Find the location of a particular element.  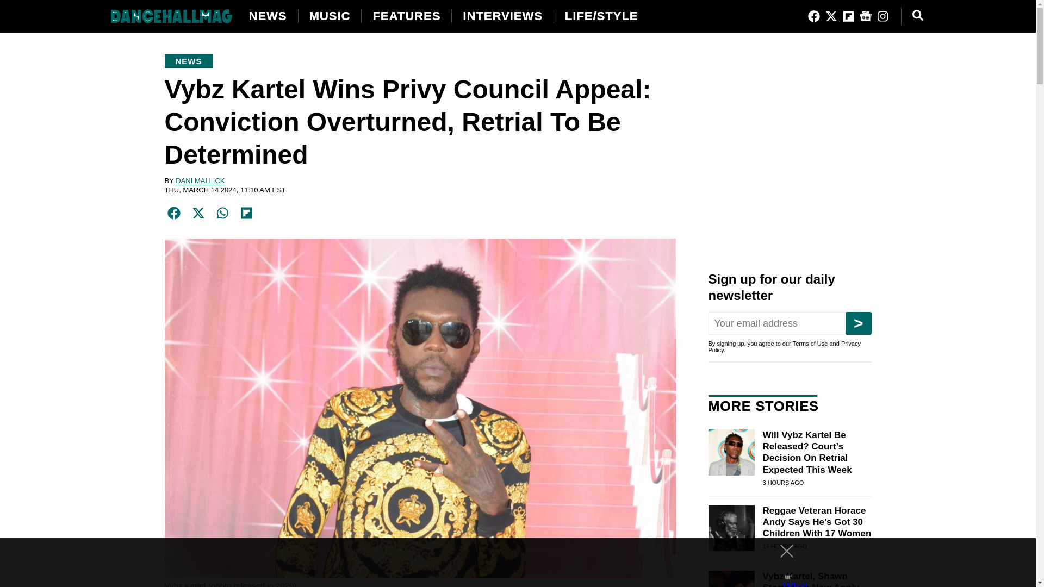

INTERVIEWS is located at coordinates (503, 16).